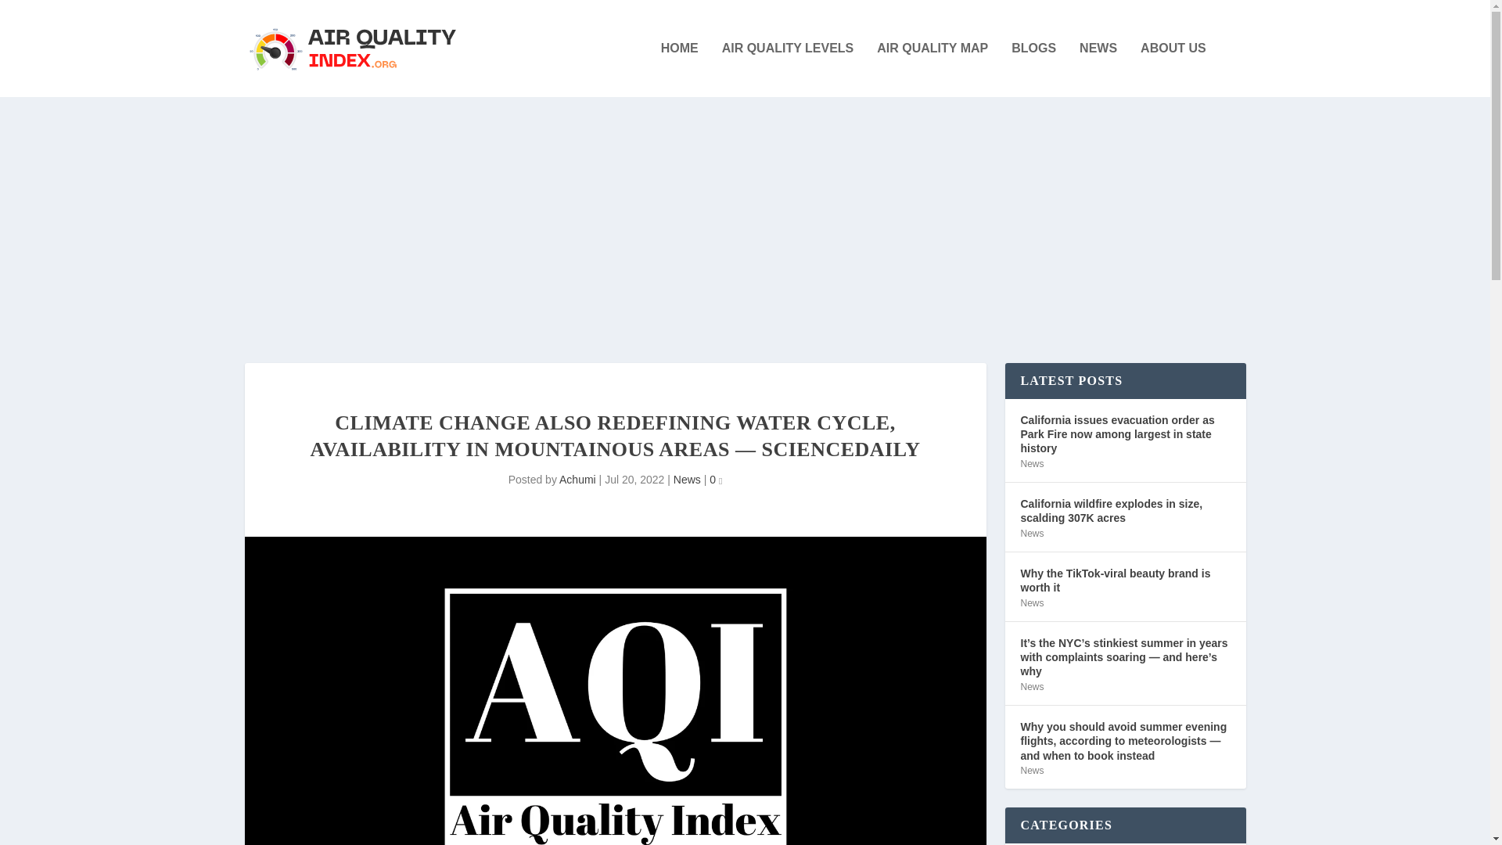  What do you see at coordinates (1031, 602) in the screenshot?
I see `News` at bounding box center [1031, 602].